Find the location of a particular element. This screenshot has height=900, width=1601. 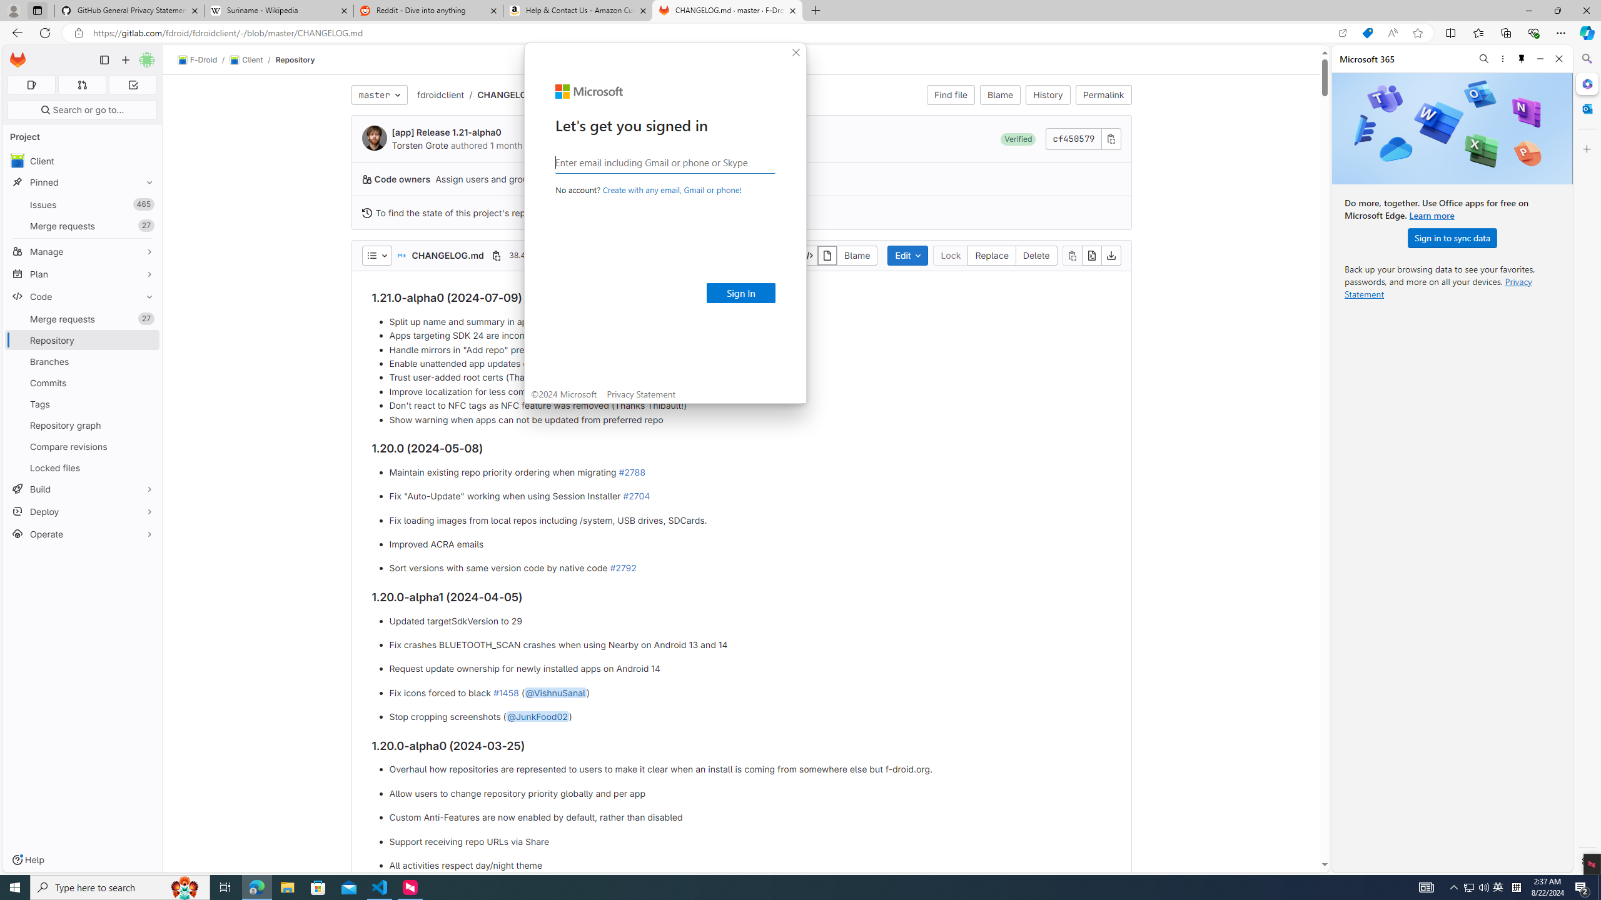

Shopping in Microsoft Edge is located at coordinates (1367, 33).